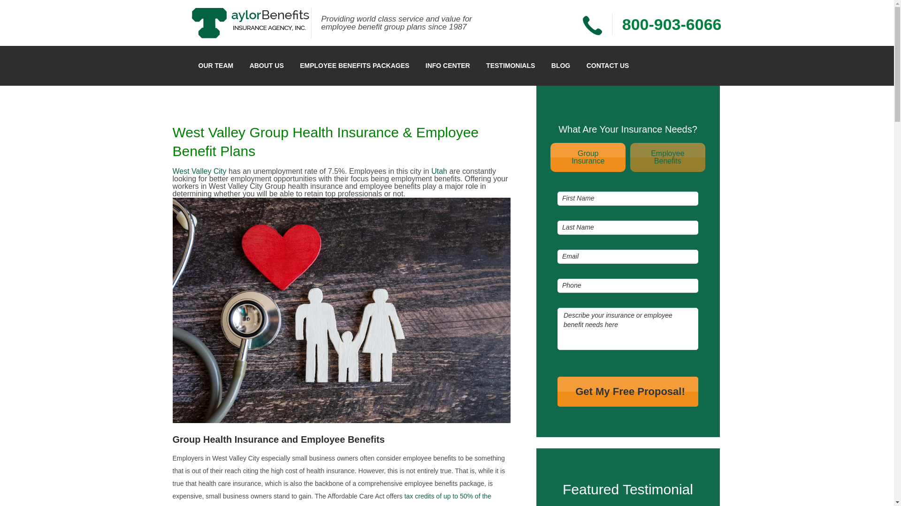  What do you see at coordinates (511, 66) in the screenshot?
I see `TESTIMONIALS` at bounding box center [511, 66].